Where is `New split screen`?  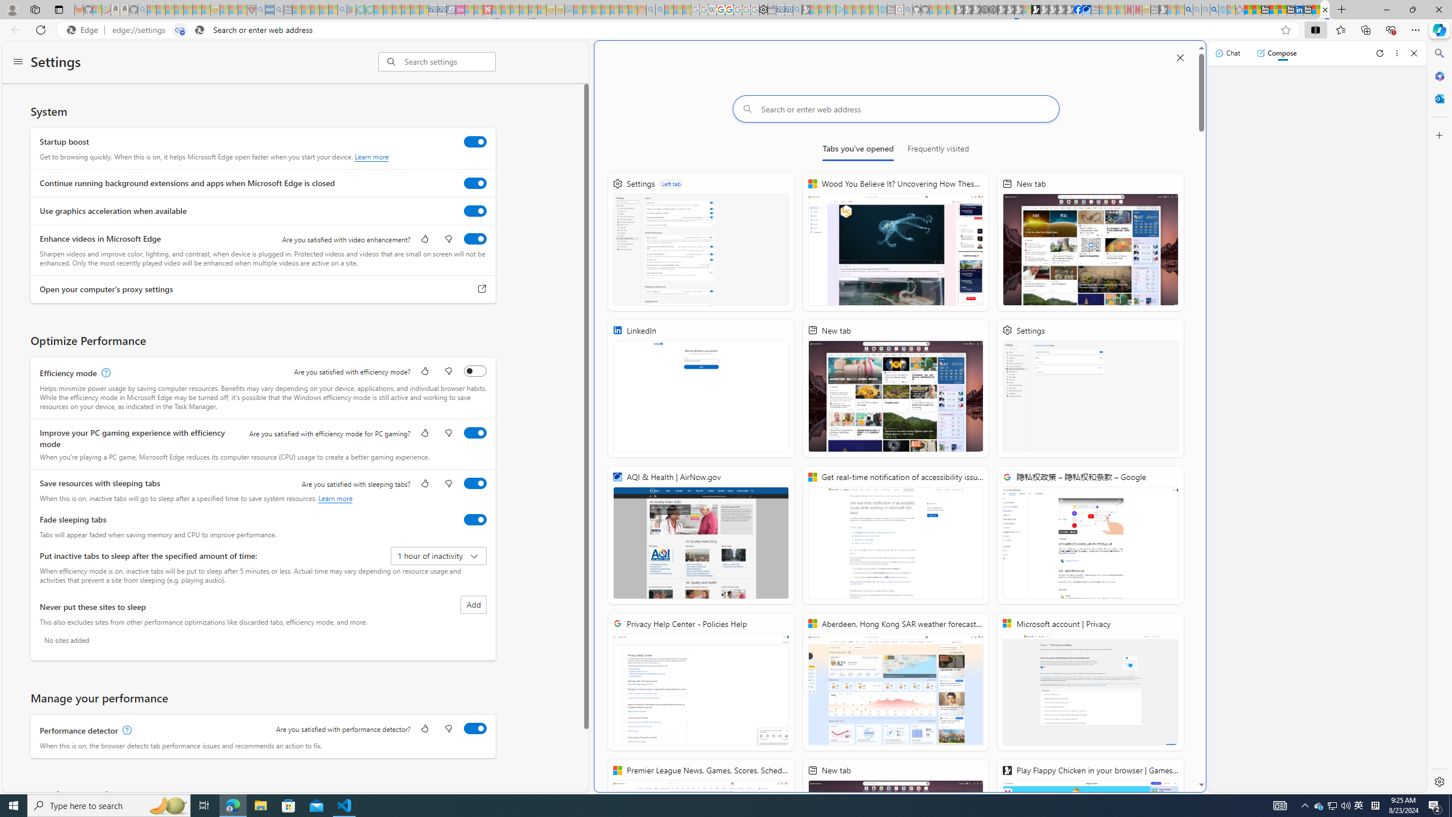 New split screen is located at coordinates (1325, 10).